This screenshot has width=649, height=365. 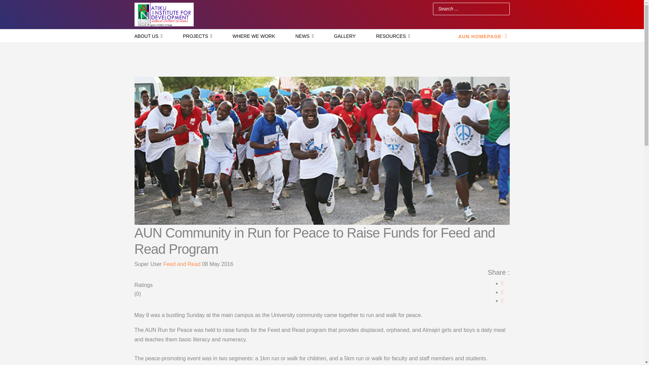 I want to click on NEWS, so click(x=304, y=36).